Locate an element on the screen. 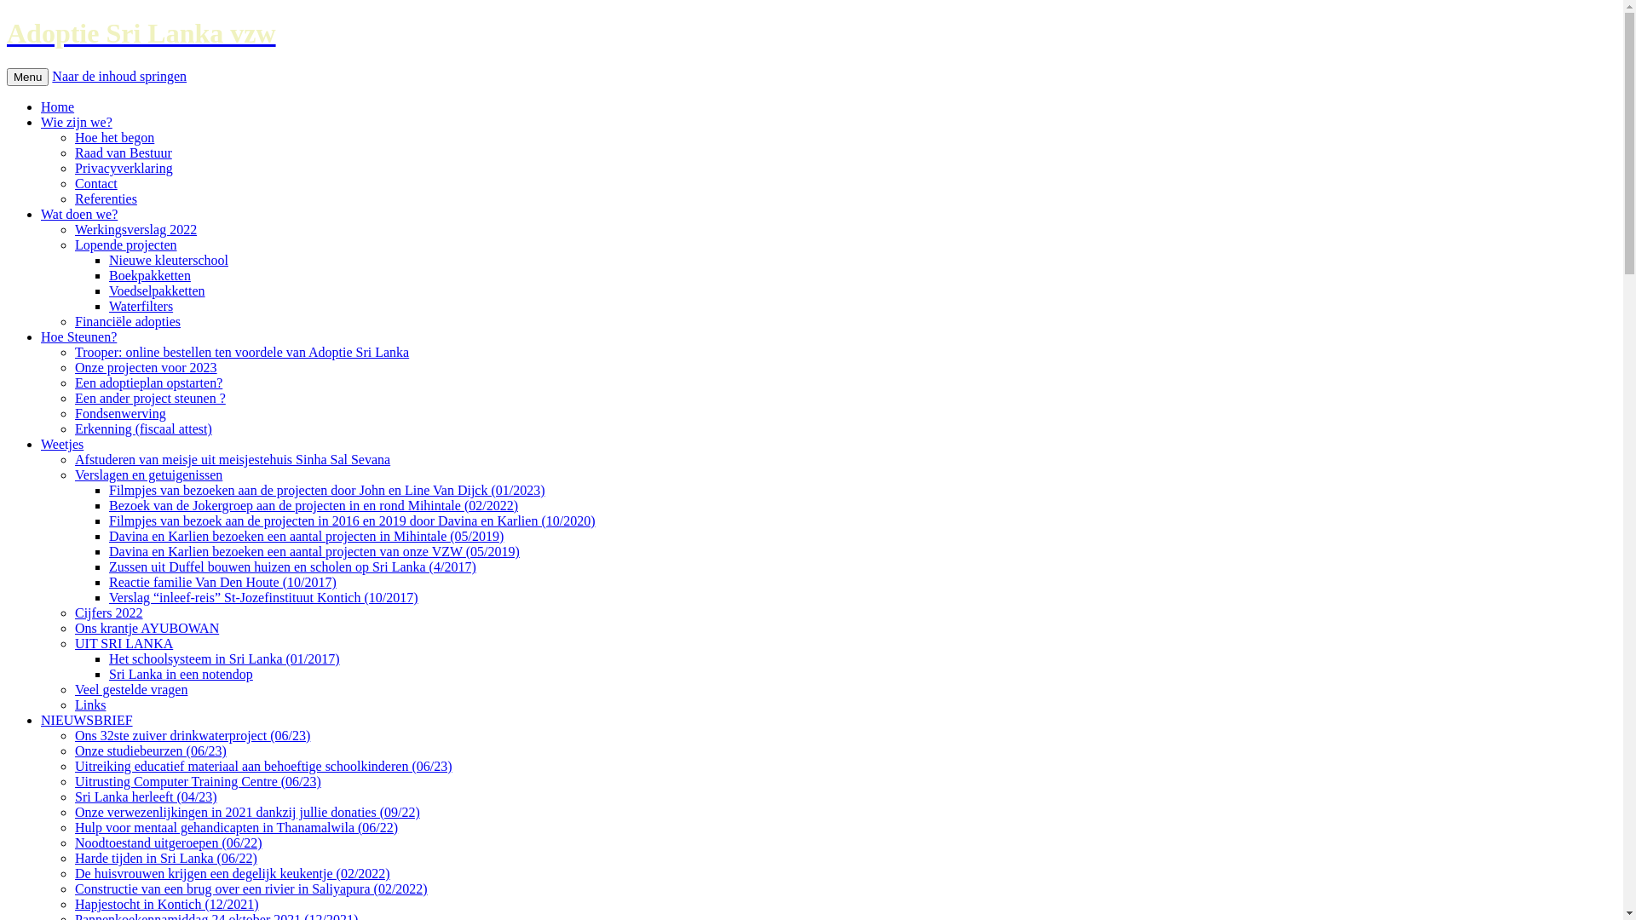 This screenshot has width=1636, height=920. Werkingsverslag 2022 is located at coordinates (136, 230).